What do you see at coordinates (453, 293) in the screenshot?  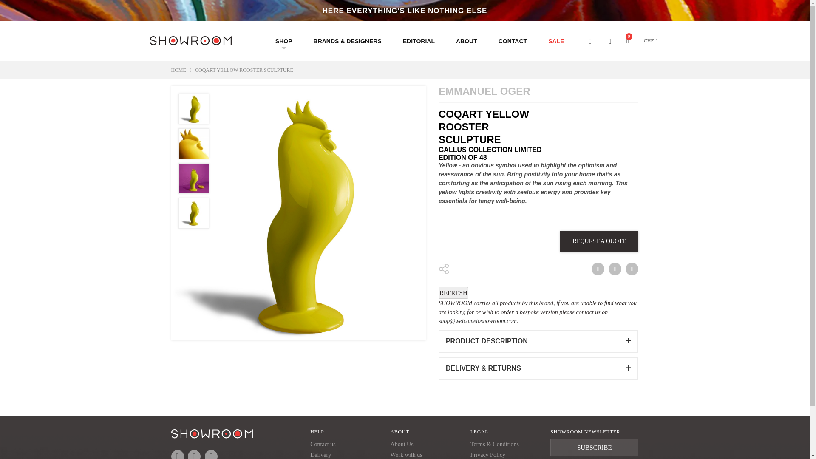 I see `Refresh` at bounding box center [453, 293].